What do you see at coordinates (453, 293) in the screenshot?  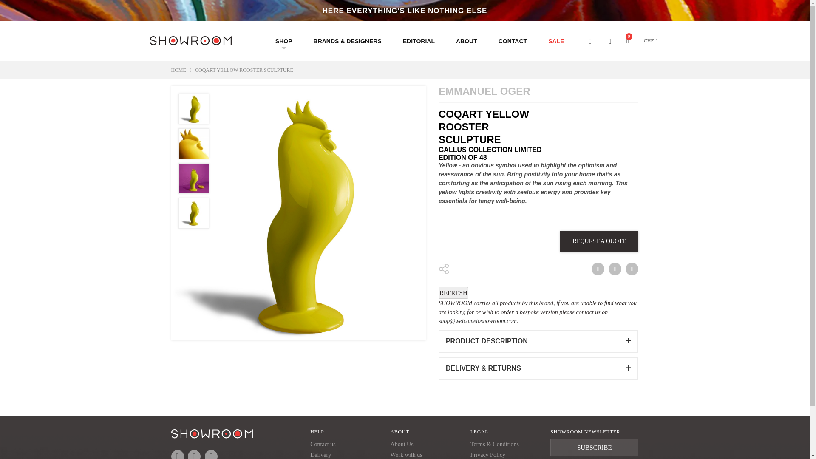 I see `Refresh` at bounding box center [453, 293].